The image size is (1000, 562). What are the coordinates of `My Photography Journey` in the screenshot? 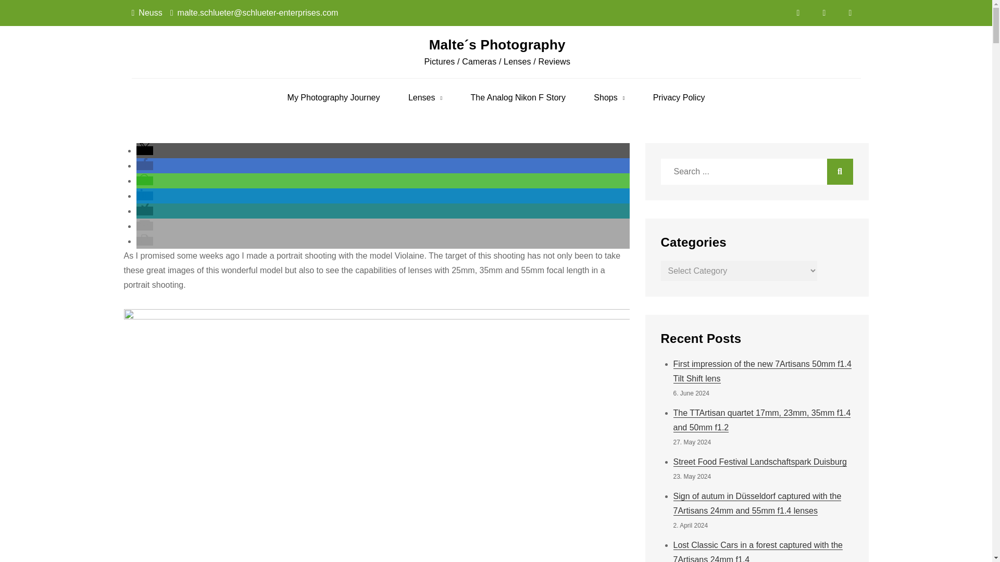 It's located at (333, 98).